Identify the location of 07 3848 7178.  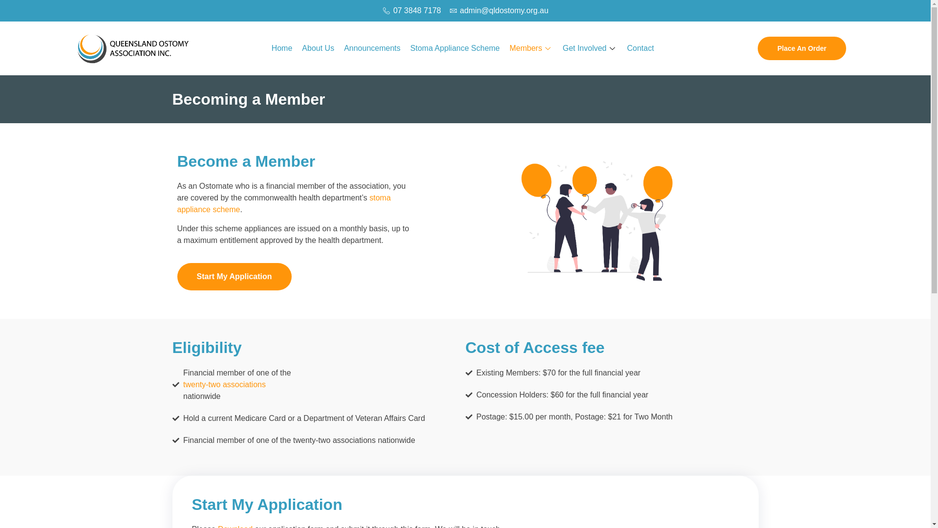
(411, 11).